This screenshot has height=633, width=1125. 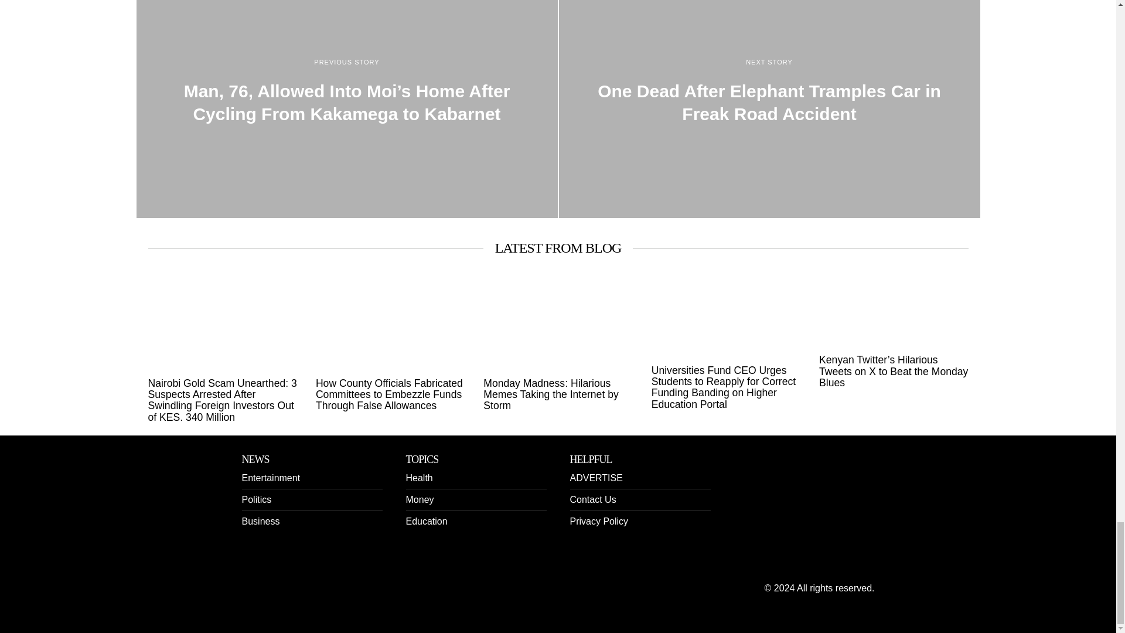 What do you see at coordinates (271, 478) in the screenshot?
I see `Entertainment` at bounding box center [271, 478].